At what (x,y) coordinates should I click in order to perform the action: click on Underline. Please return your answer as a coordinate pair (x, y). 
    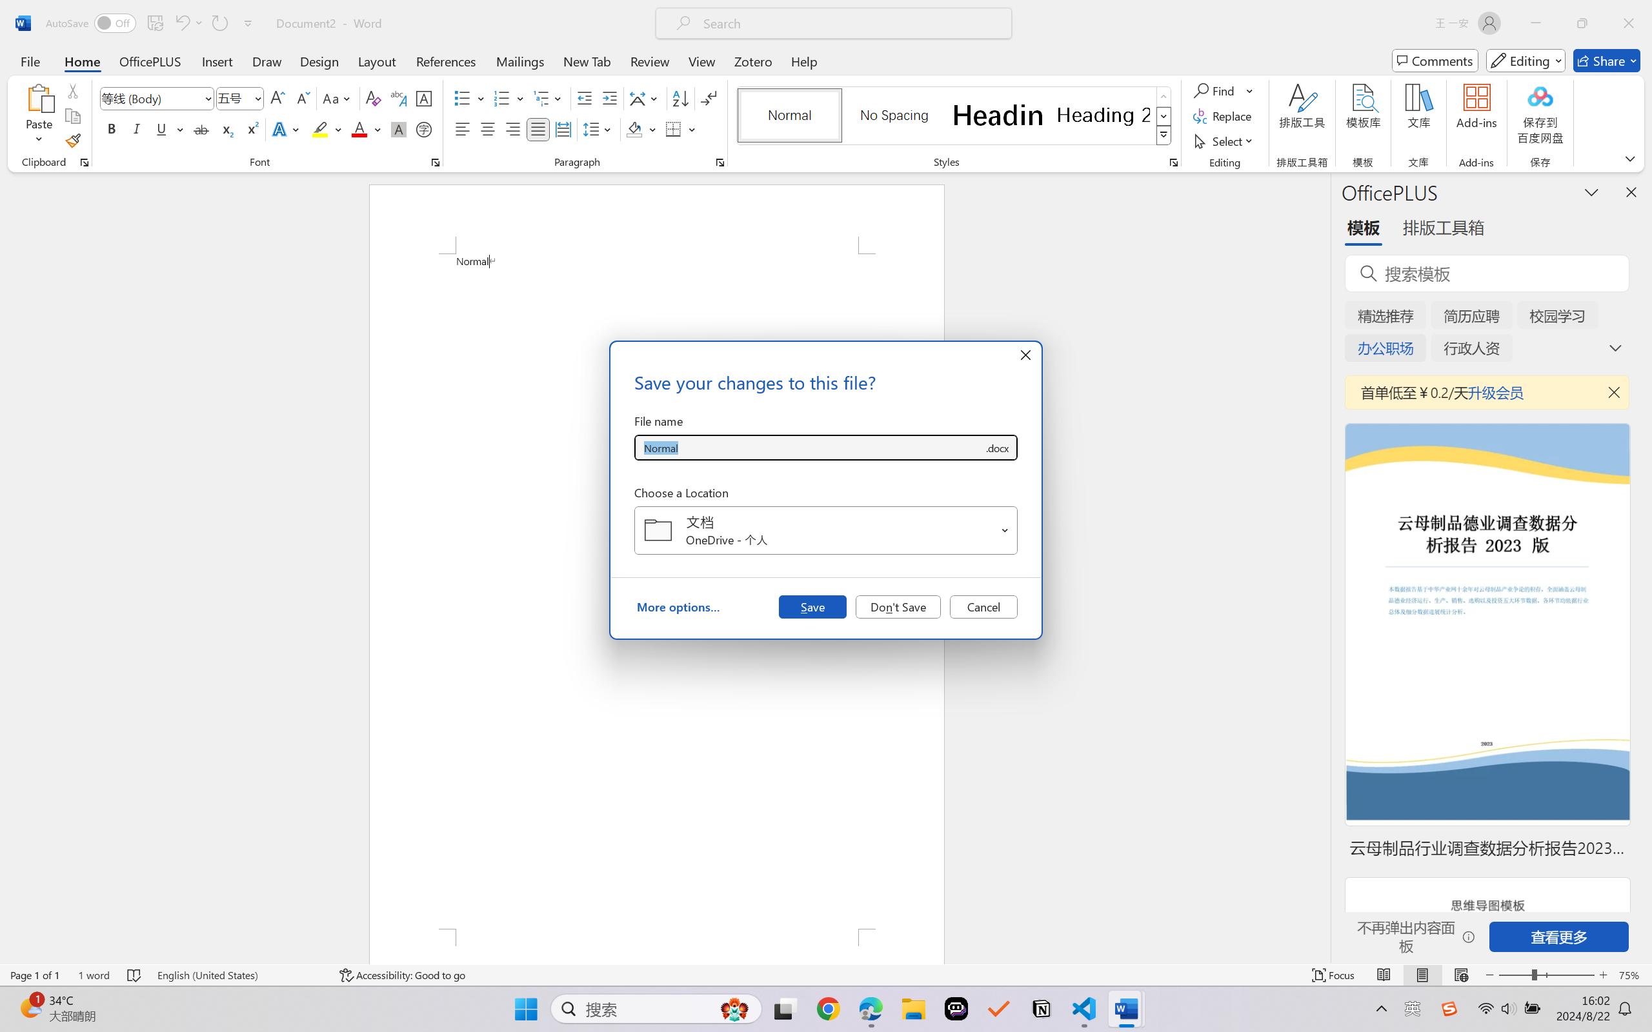
    Looking at the image, I should click on (169, 129).